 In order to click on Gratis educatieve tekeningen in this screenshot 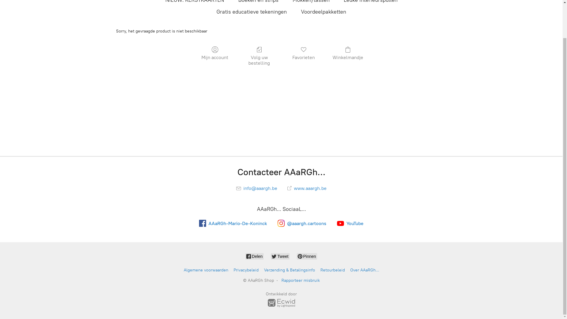, I will do `click(252, 50)`.